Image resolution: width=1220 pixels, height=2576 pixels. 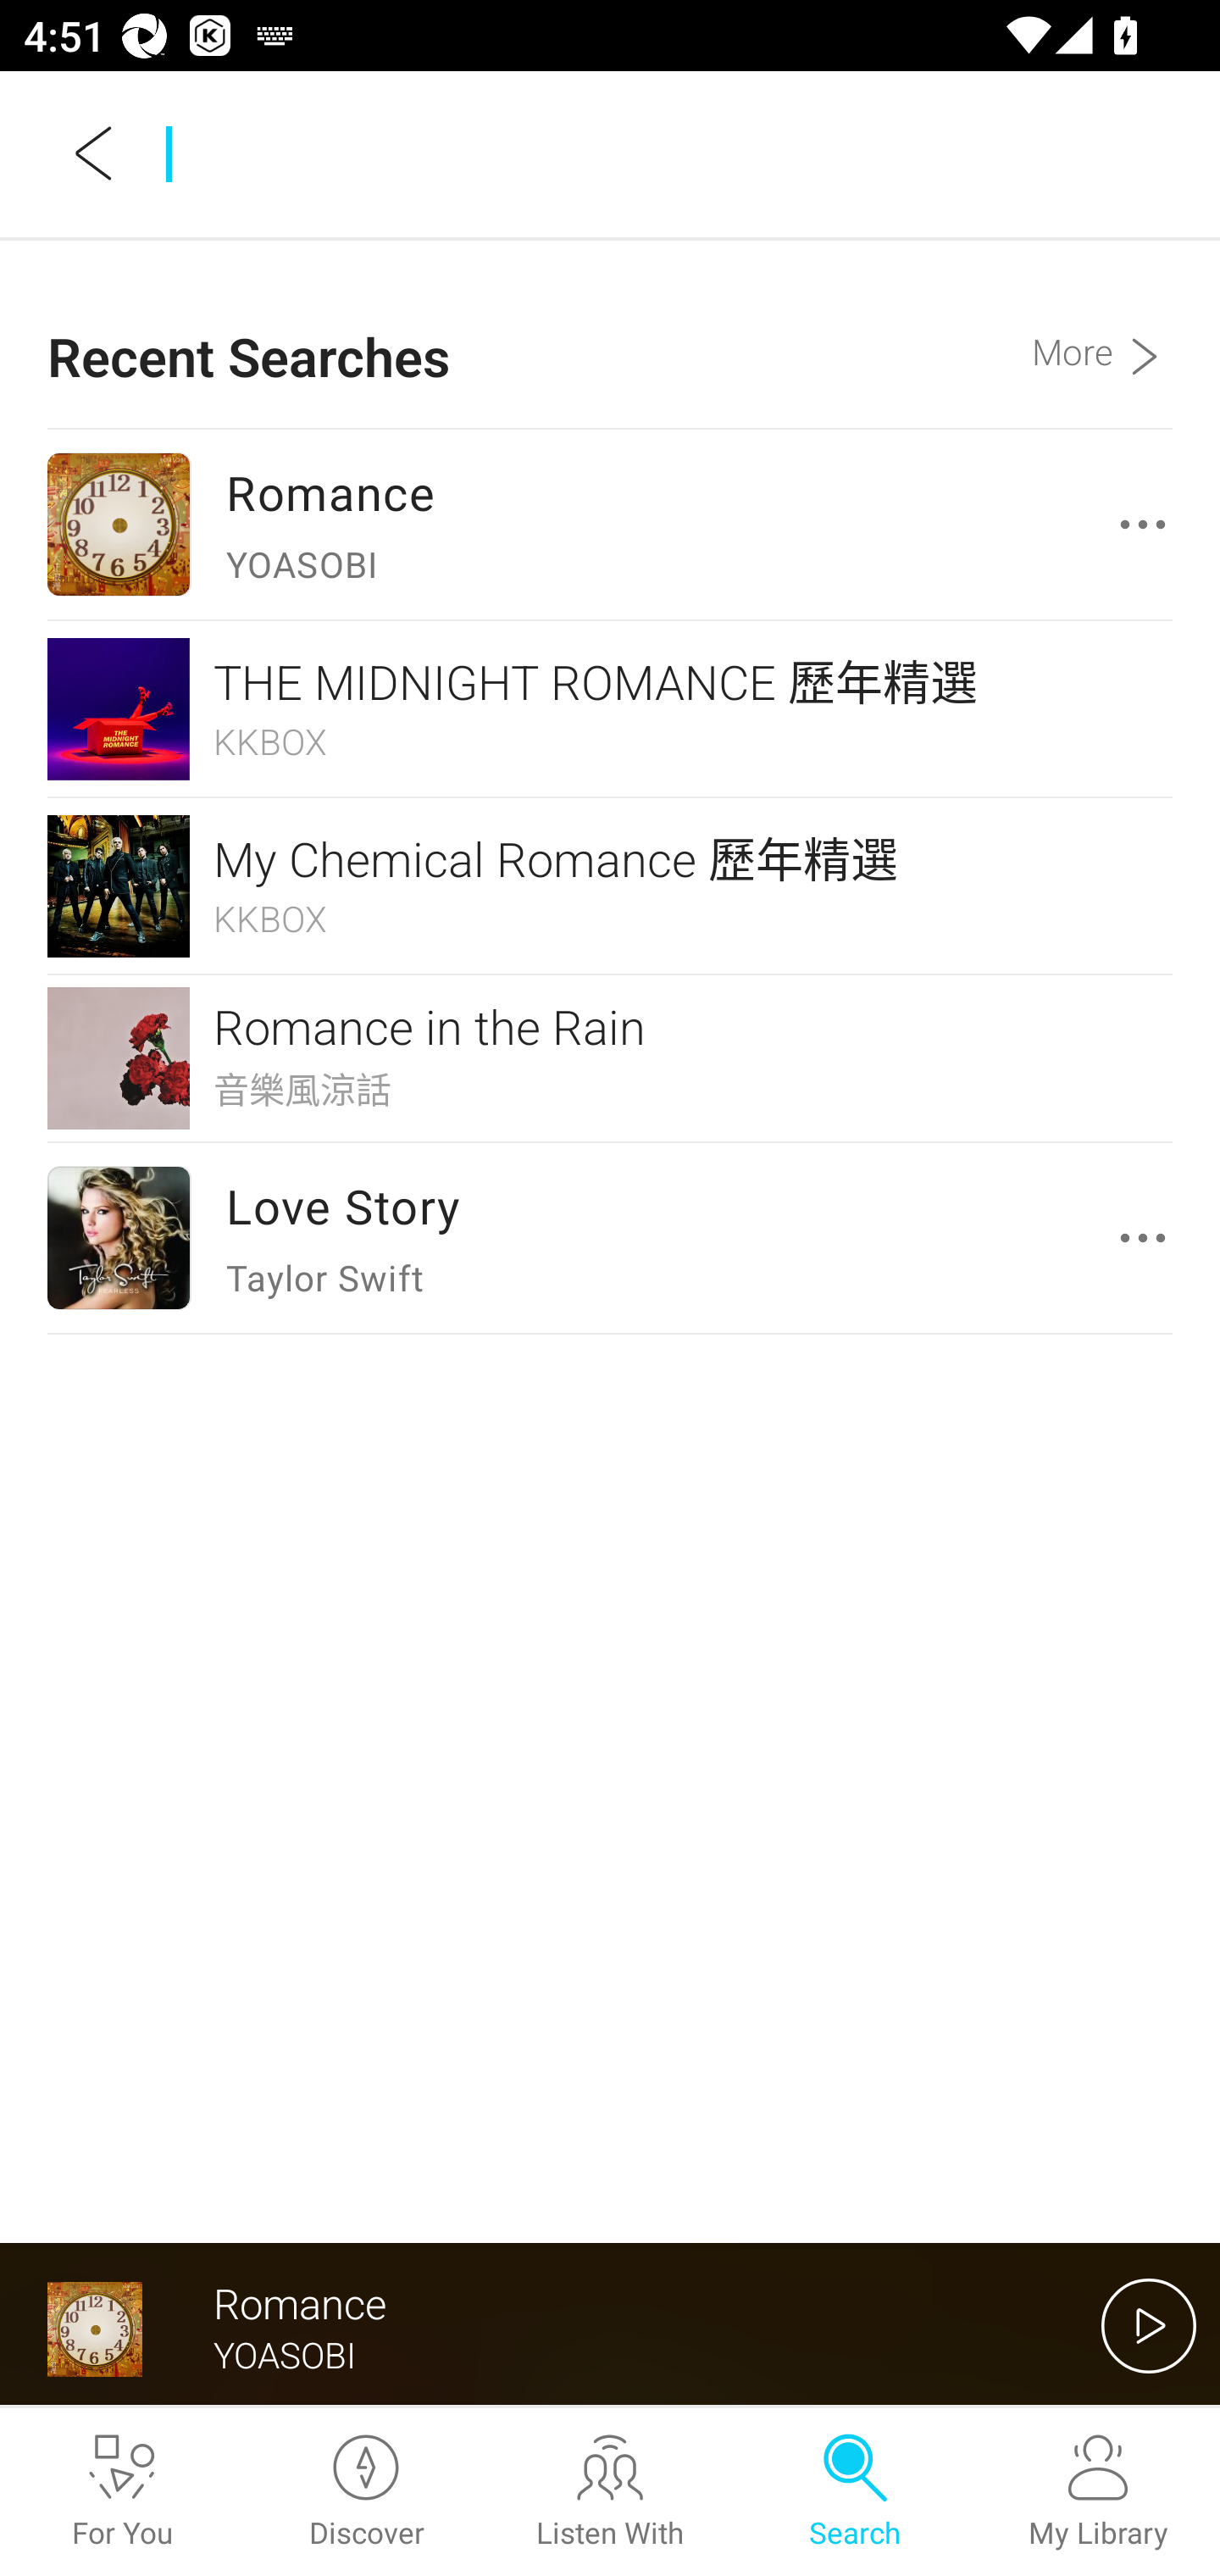 I want to click on 更多操作選項, so click(x=1149, y=524).